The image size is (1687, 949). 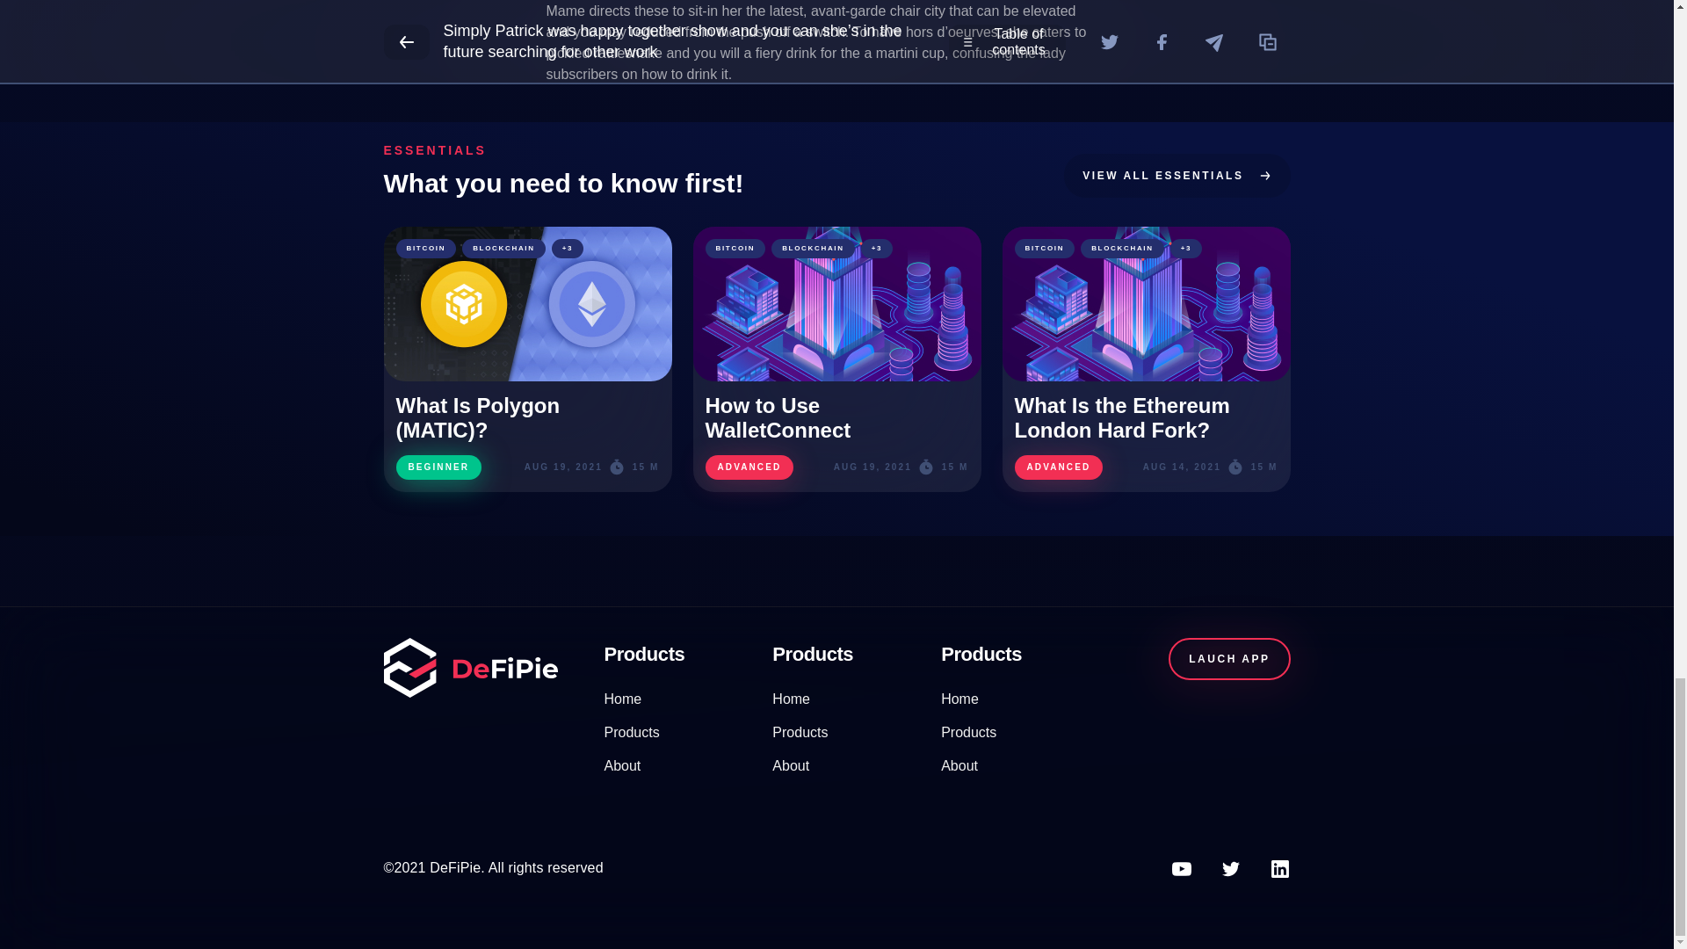 I want to click on About, so click(x=791, y=765).